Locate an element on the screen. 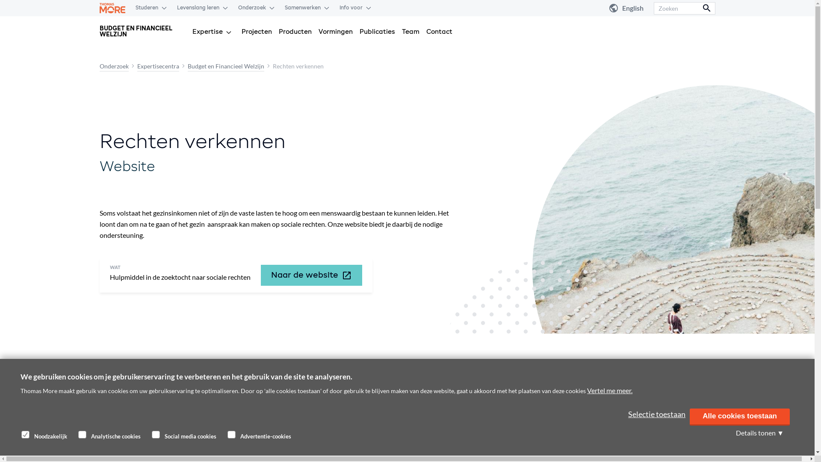 The image size is (821, 462). Onderzoek is located at coordinates (252, 8).